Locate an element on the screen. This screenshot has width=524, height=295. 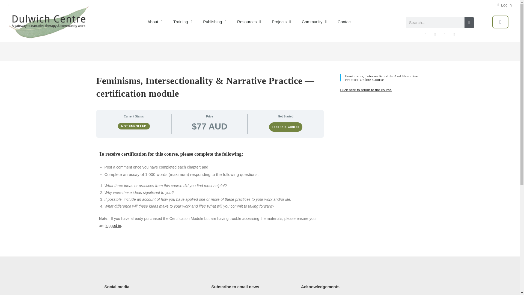
Contact is located at coordinates (345, 22).